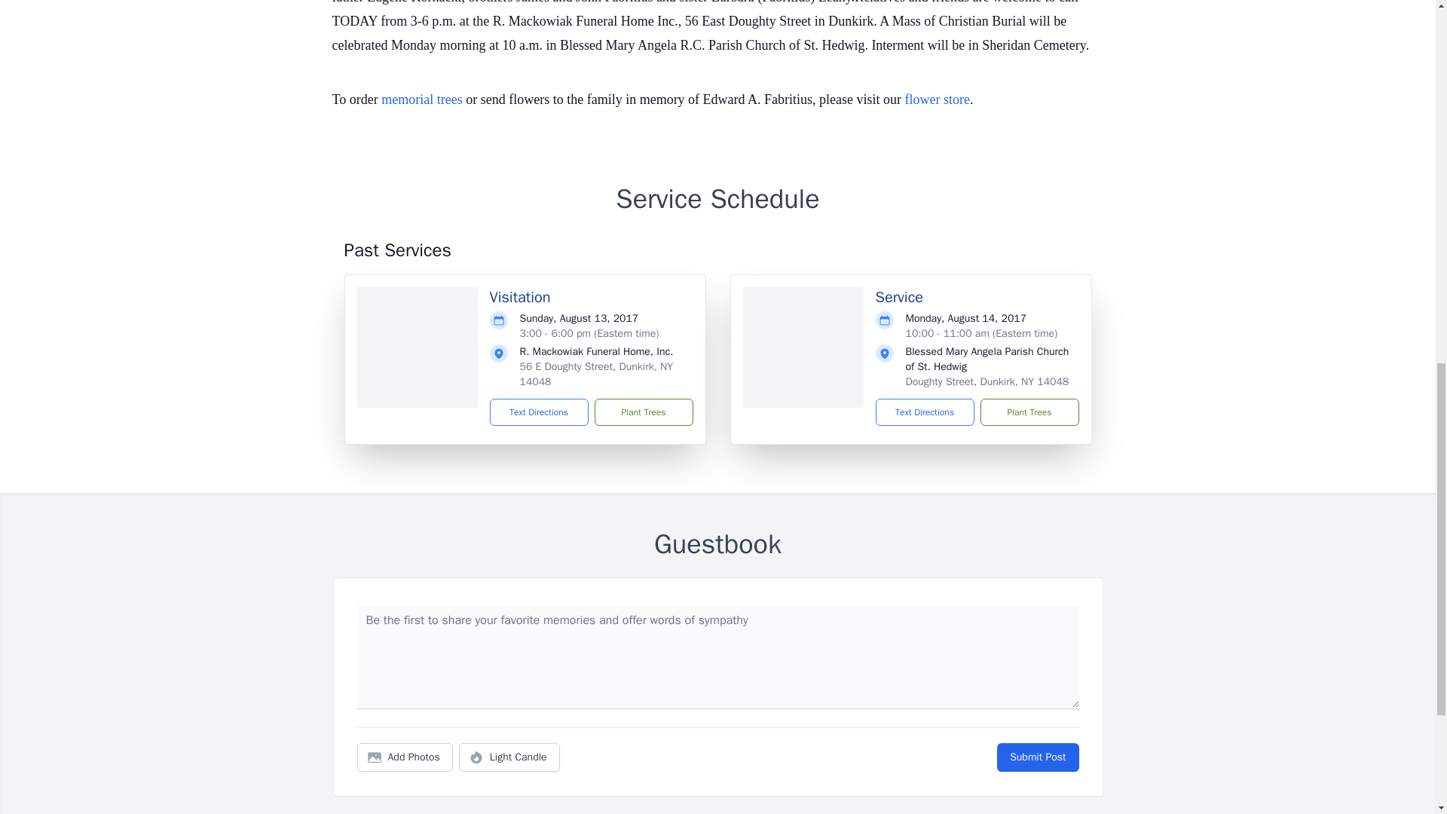 The height and width of the screenshot is (814, 1447). I want to click on Text Directions, so click(924, 412).